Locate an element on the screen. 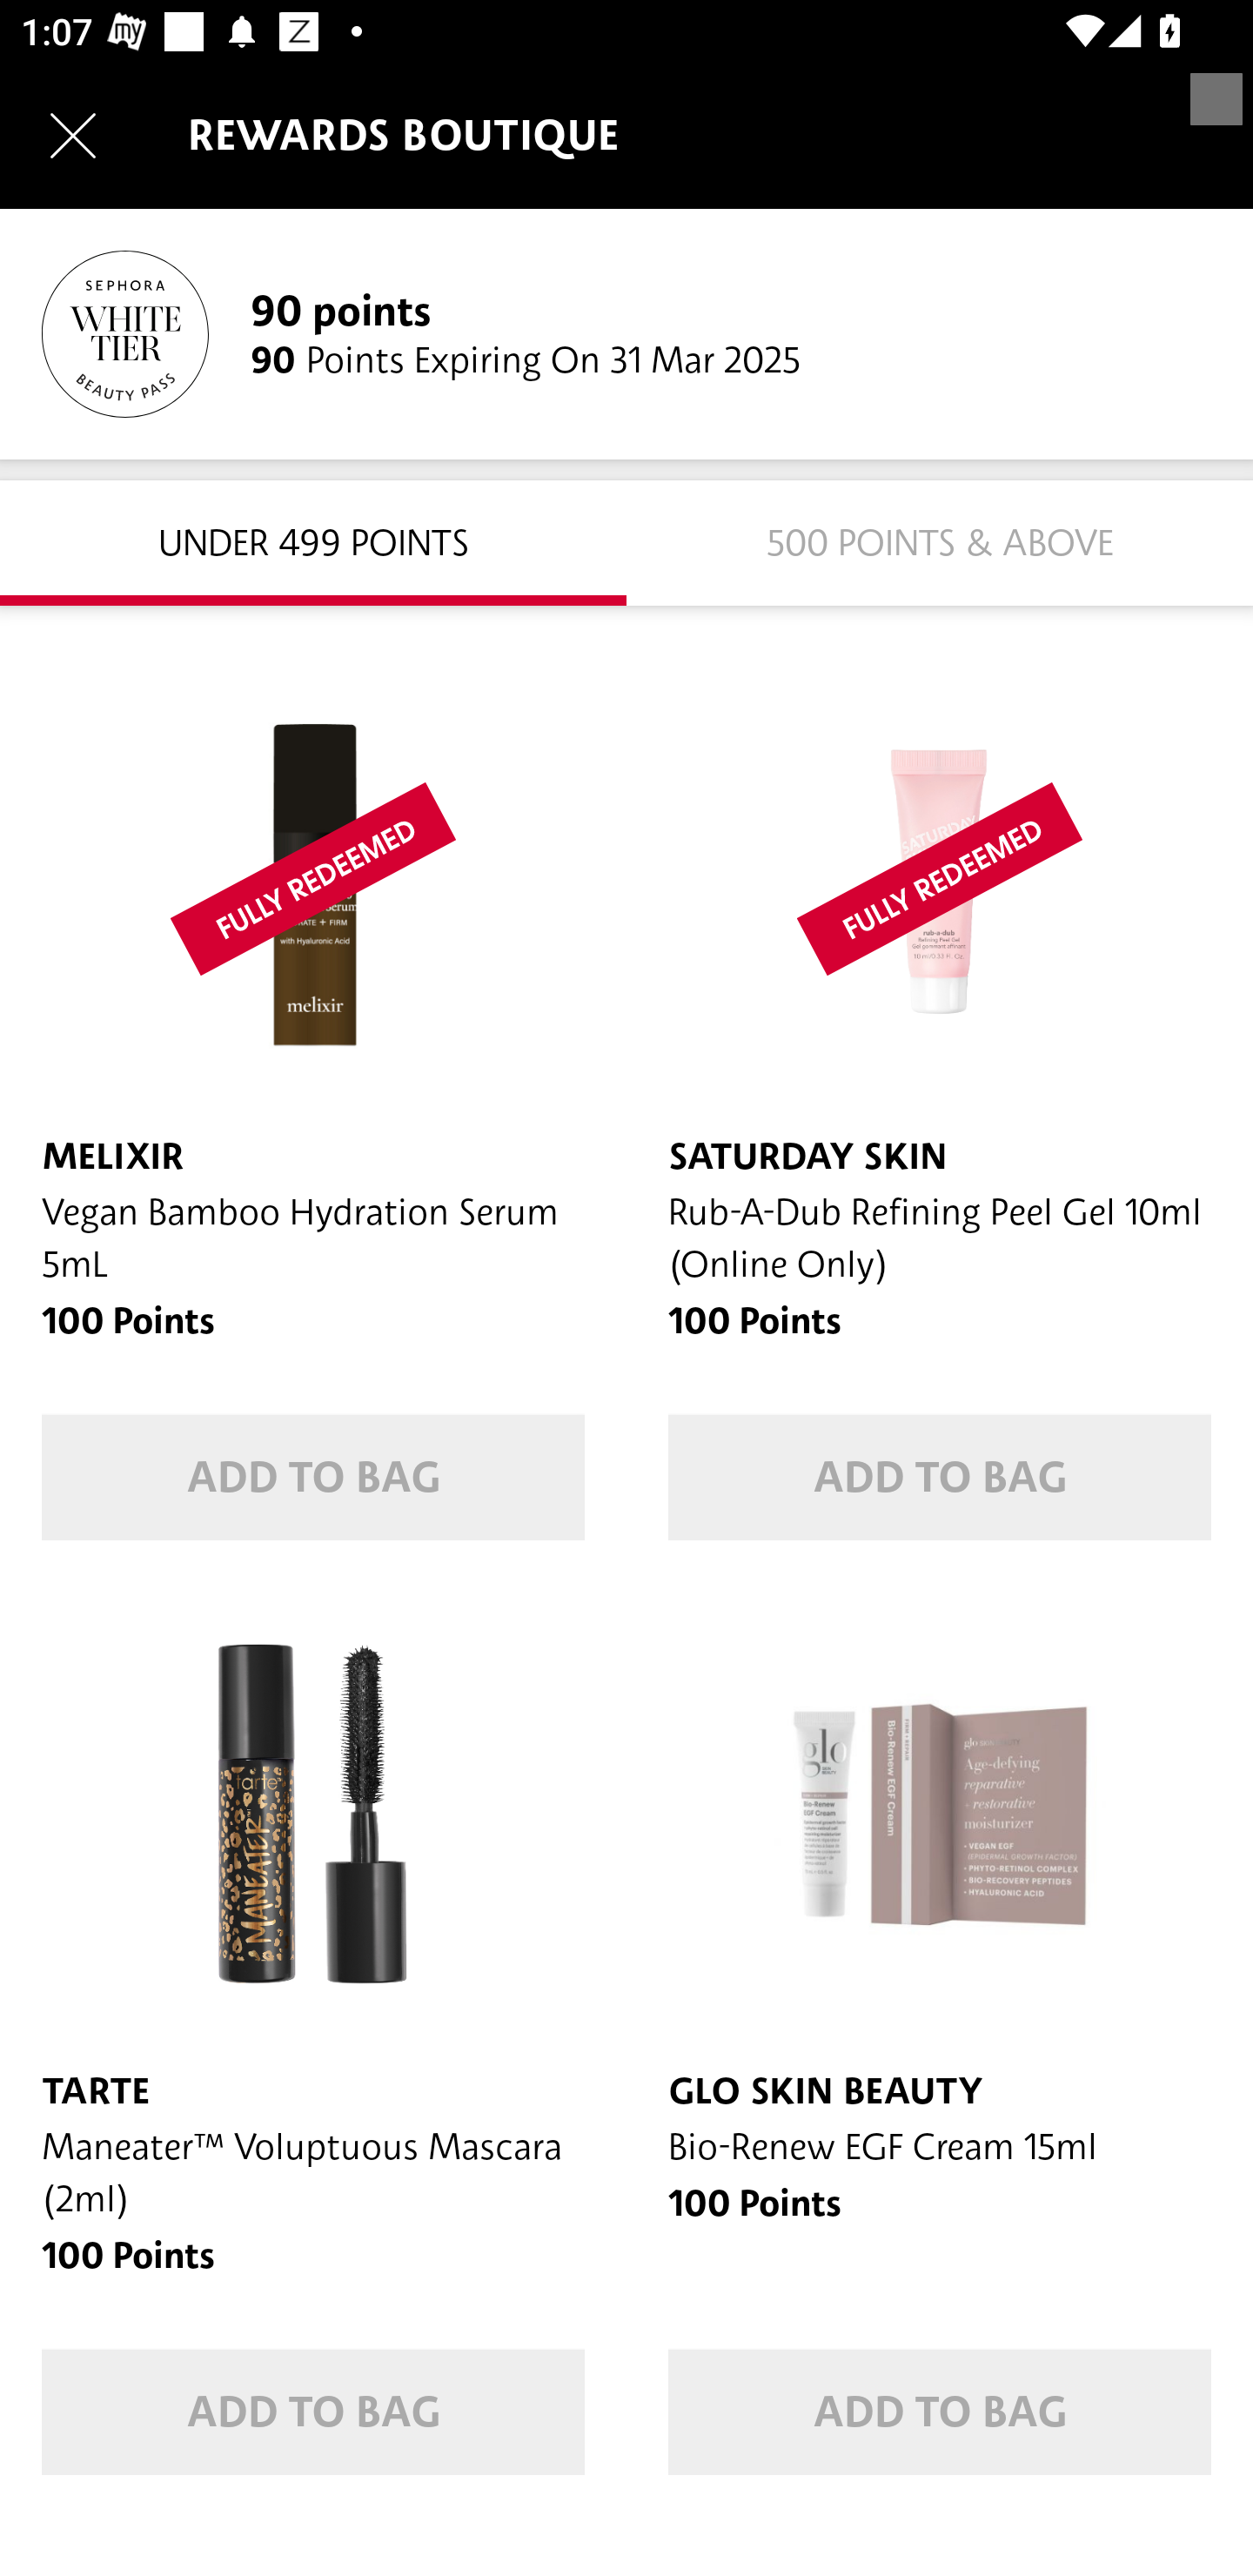 The height and width of the screenshot is (2576, 1253). Navigate up is located at coordinates (73, 135).